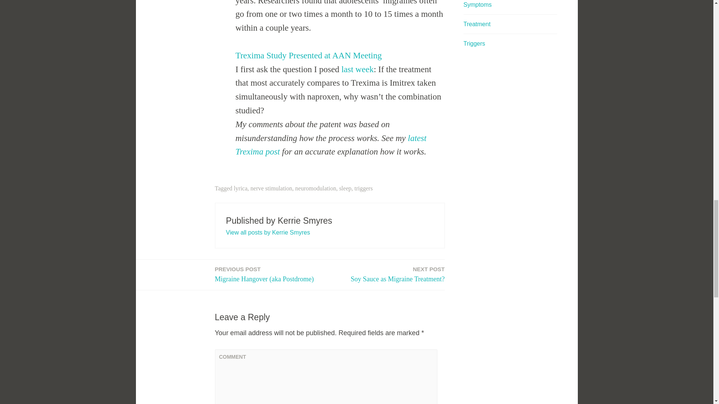  What do you see at coordinates (398, 275) in the screenshot?
I see `neuromodulation` at bounding box center [398, 275].